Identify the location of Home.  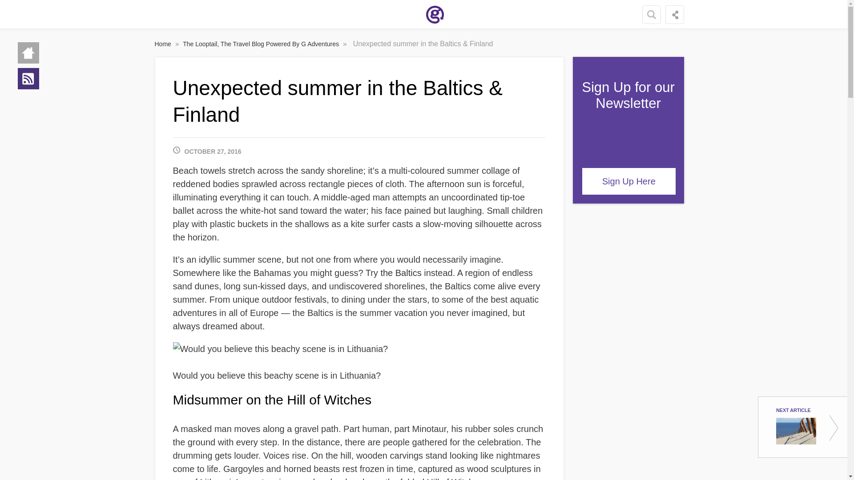
(164, 44).